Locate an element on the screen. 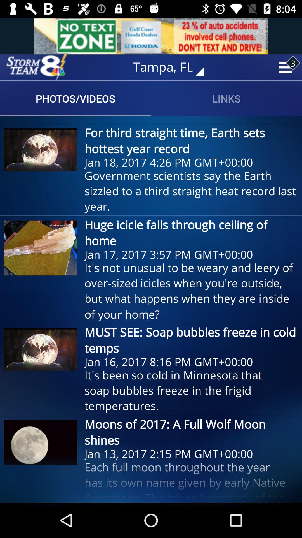 Image resolution: width=302 pixels, height=538 pixels. go to advertisements website is located at coordinates (151, 36).